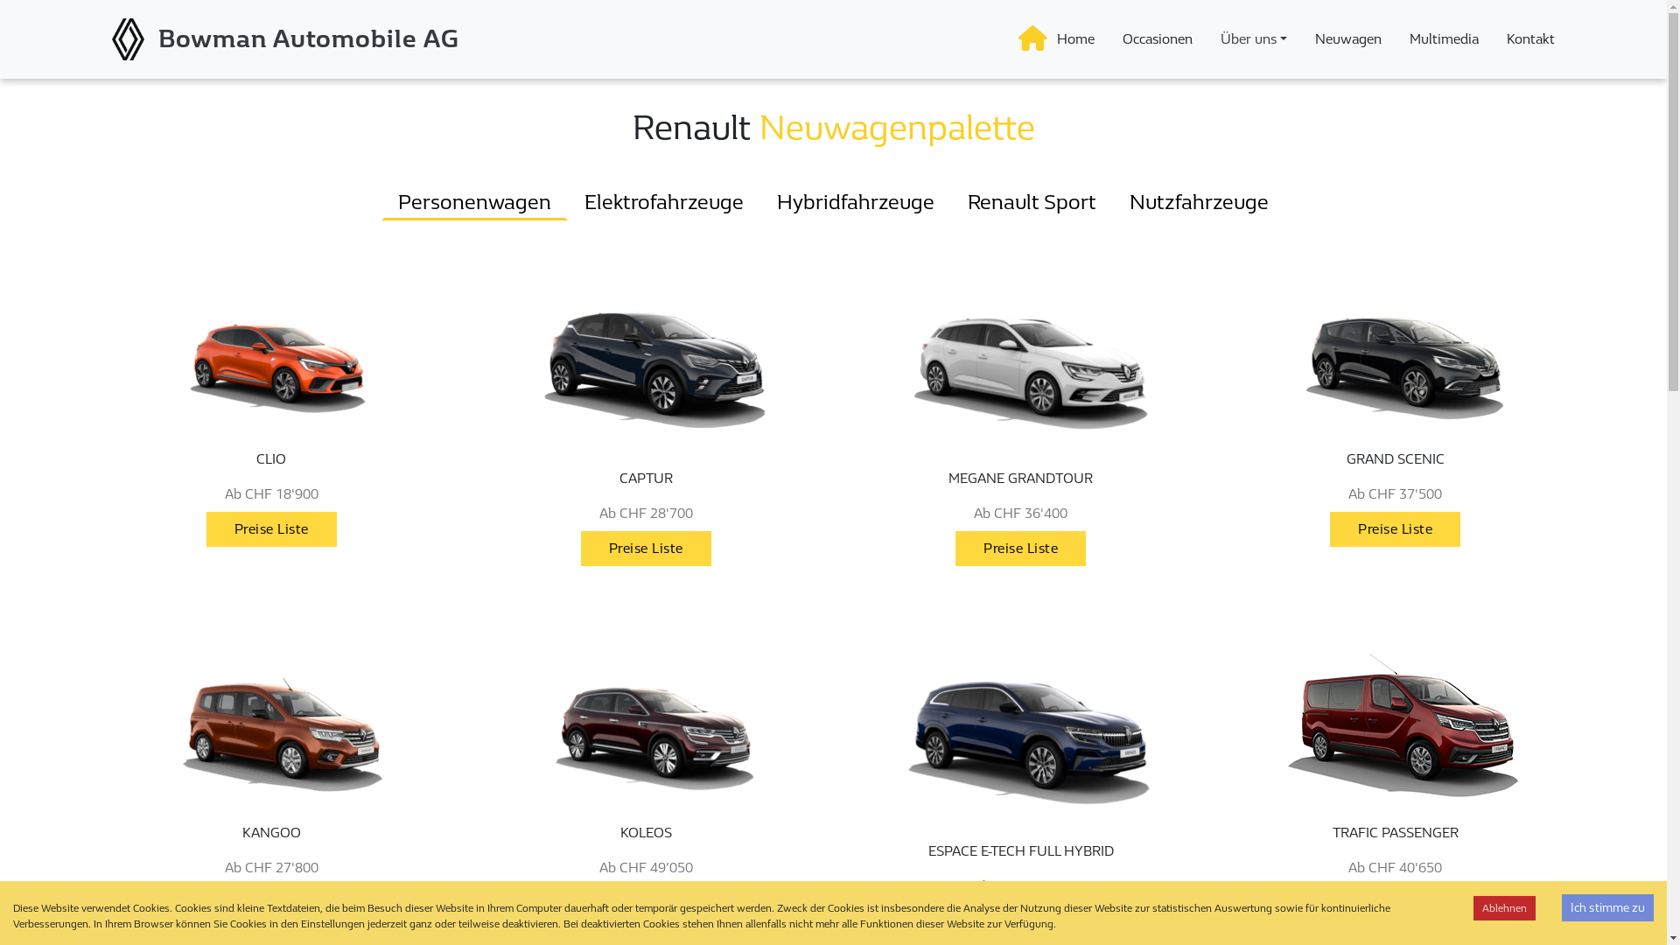 The height and width of the screenshot is (945, 1680). I want to click on Preise Liste, so click(1395, 903).